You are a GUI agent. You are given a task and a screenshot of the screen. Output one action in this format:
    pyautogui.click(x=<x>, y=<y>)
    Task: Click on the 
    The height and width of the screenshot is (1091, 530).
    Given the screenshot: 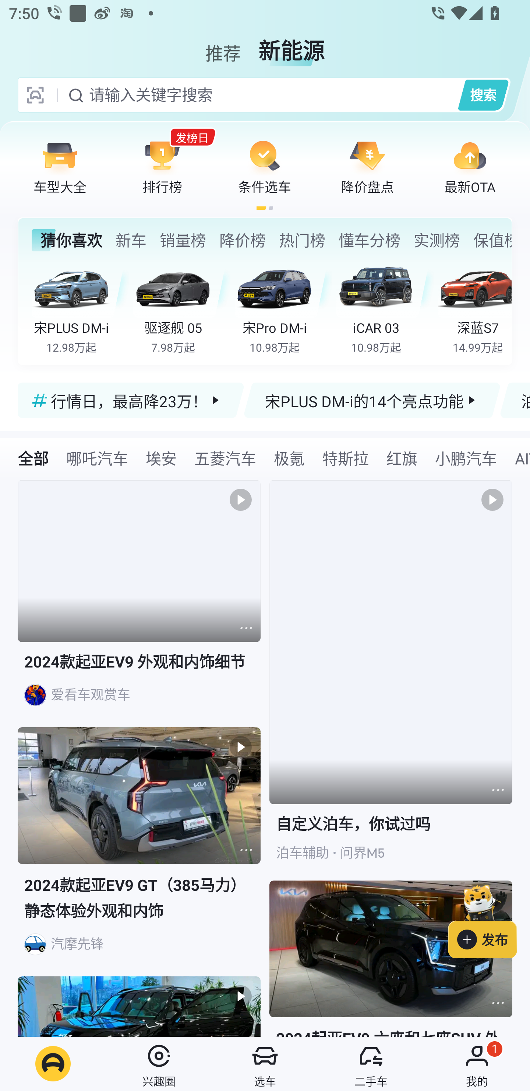 What is the action you would take?
    pyautogui.click(x=498, y=790)
    